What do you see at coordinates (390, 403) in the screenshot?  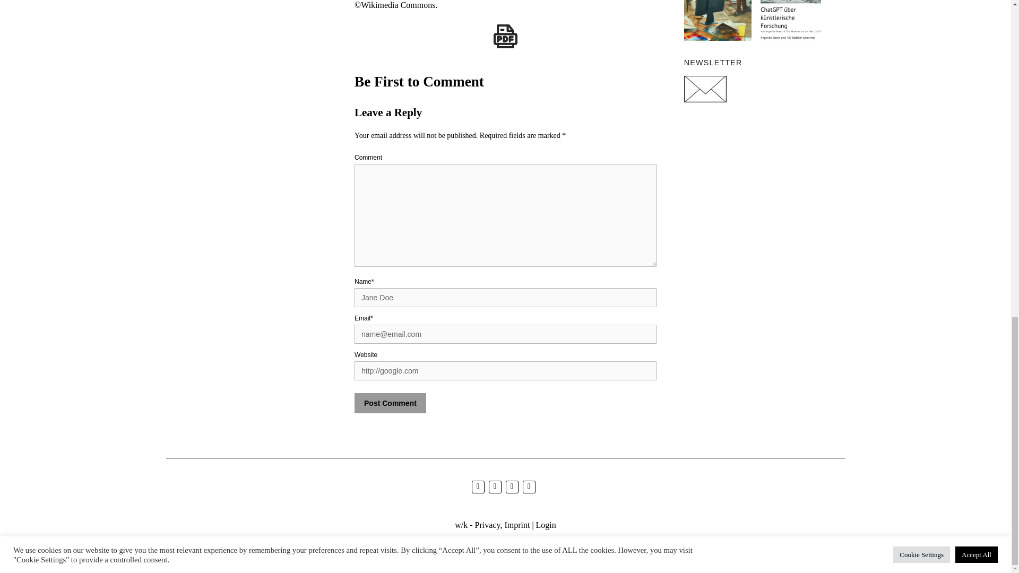 I see `Post Comment` at bounding box center [390, 403].